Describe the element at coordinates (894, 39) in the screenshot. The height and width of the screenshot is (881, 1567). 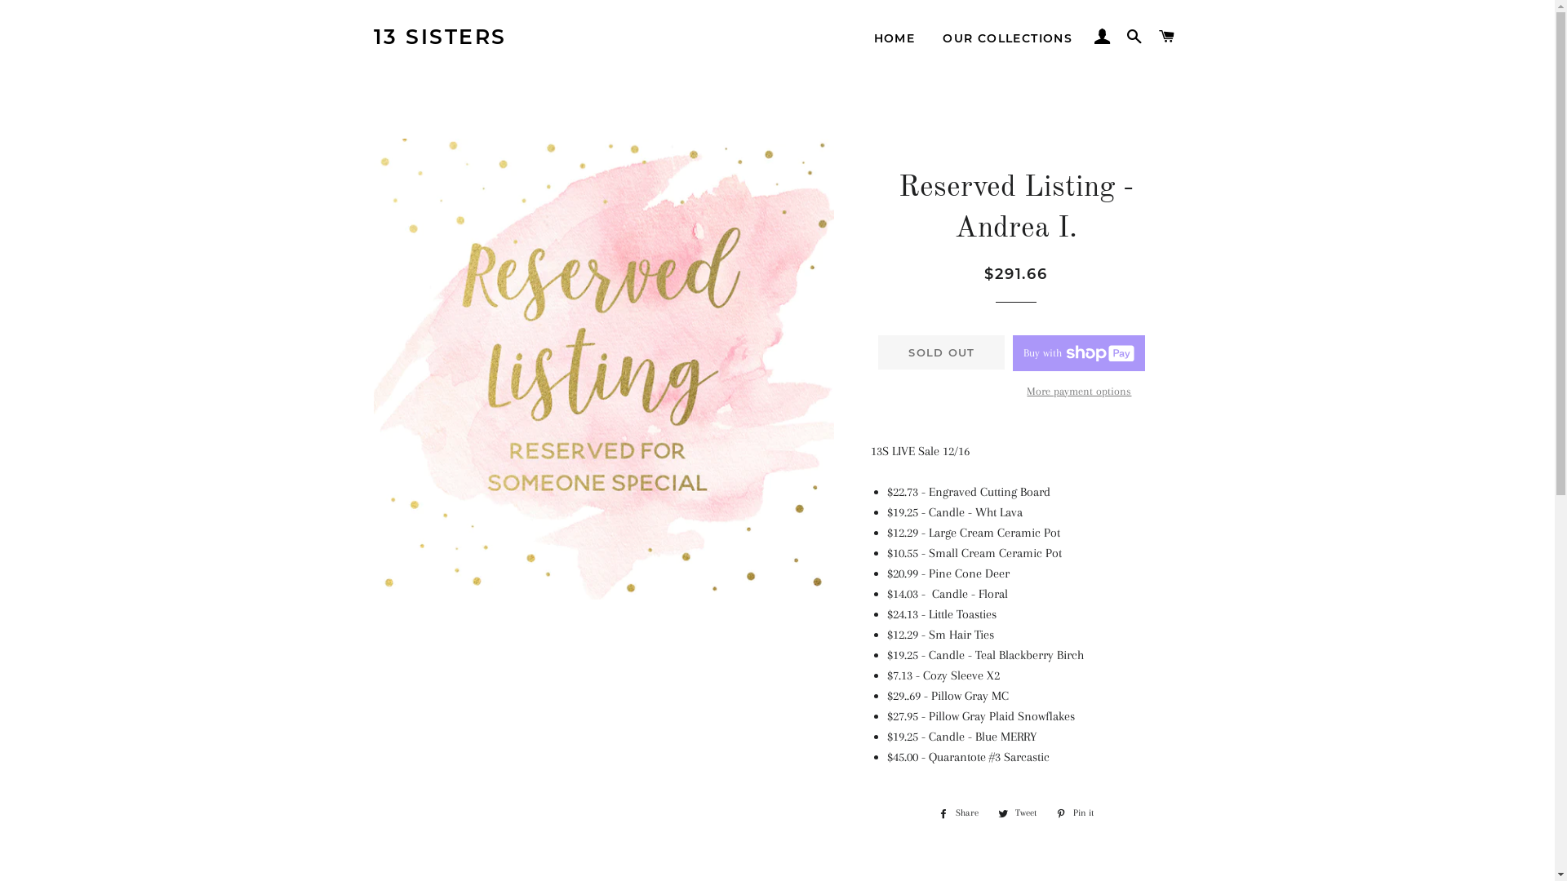
I see `HOME` at that location.